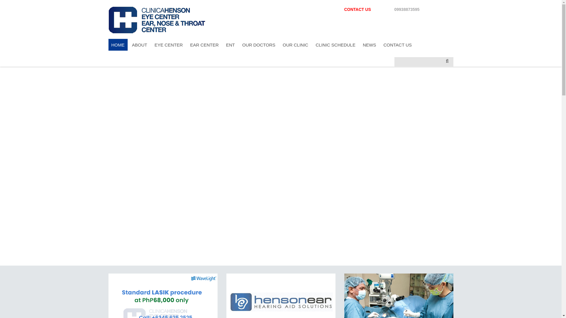  Describe the element at coordinates (205, 44) in the screenshot. I see `EAR CENTER` at that location.